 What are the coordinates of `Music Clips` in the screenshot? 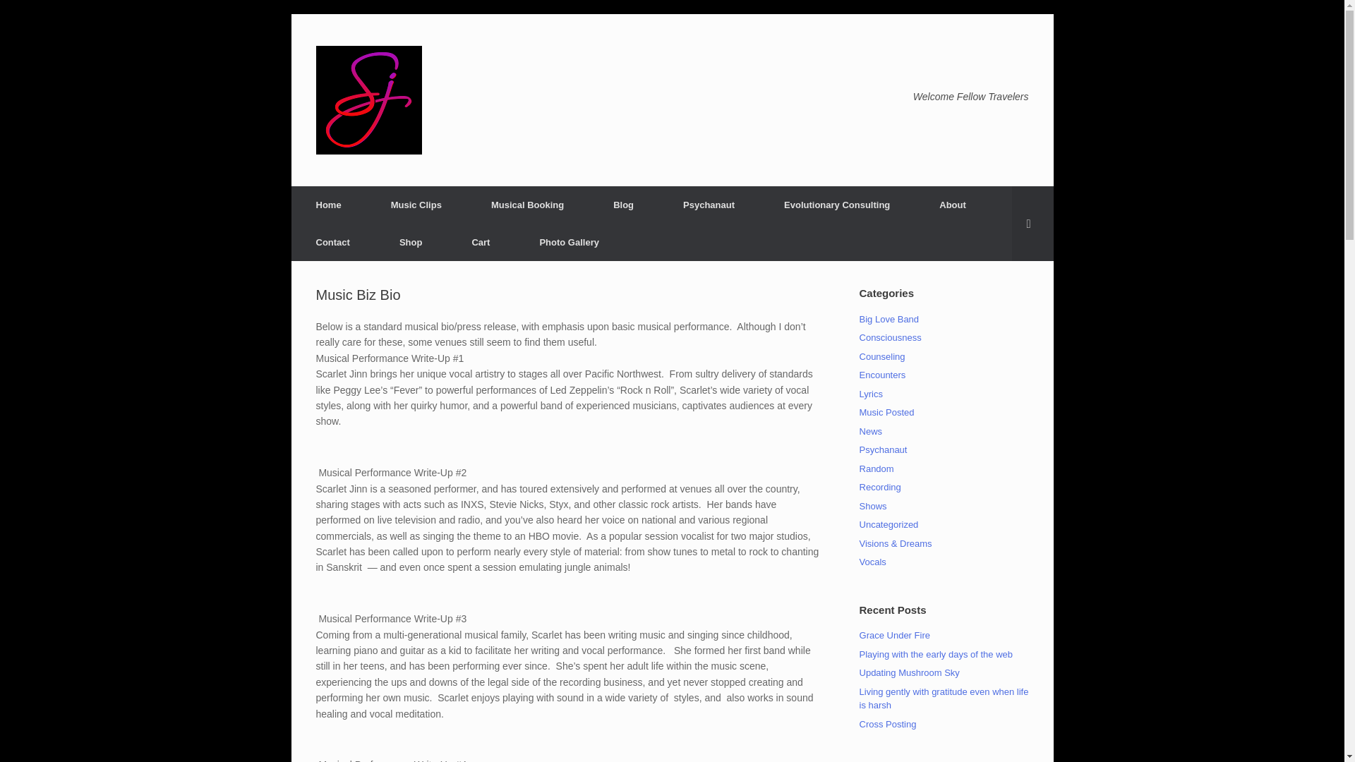 It's located at (416, 205).